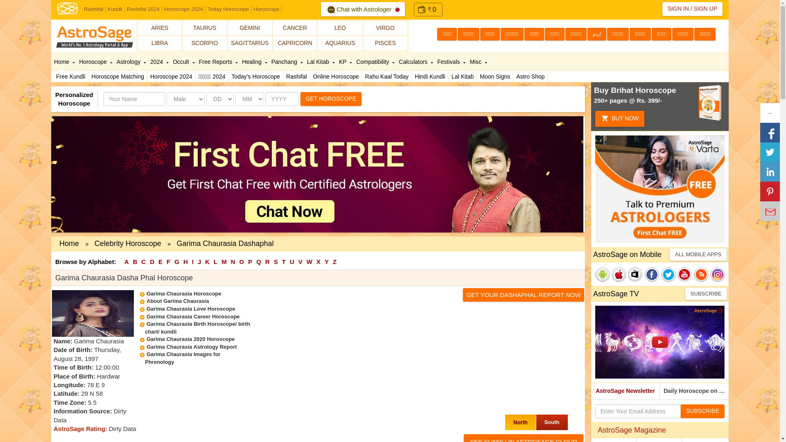 Image resolution: width=786 pixels, height=442 pixels. Describe the element at coordinates (295, 43) in the screenshot. I see `CAPRICORN` at that location.